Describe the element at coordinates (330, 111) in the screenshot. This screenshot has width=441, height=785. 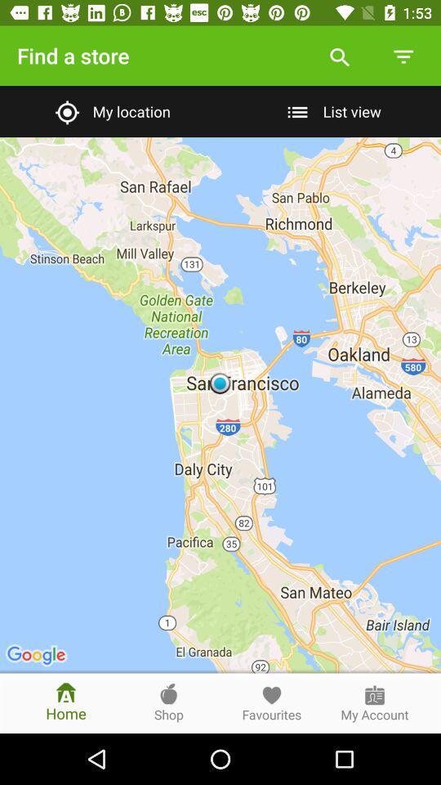
I see `press the item to the right of my location item` at that location.